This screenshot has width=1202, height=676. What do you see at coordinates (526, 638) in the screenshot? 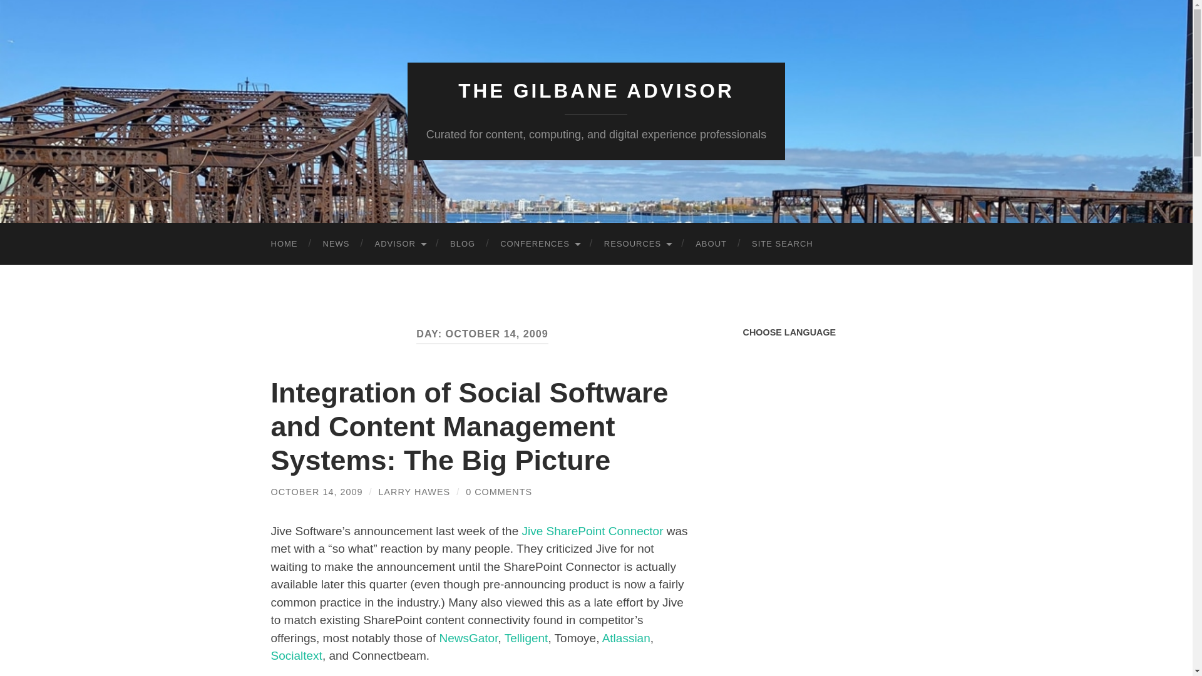
I see `Telligent` at bounding box center [526, 638].